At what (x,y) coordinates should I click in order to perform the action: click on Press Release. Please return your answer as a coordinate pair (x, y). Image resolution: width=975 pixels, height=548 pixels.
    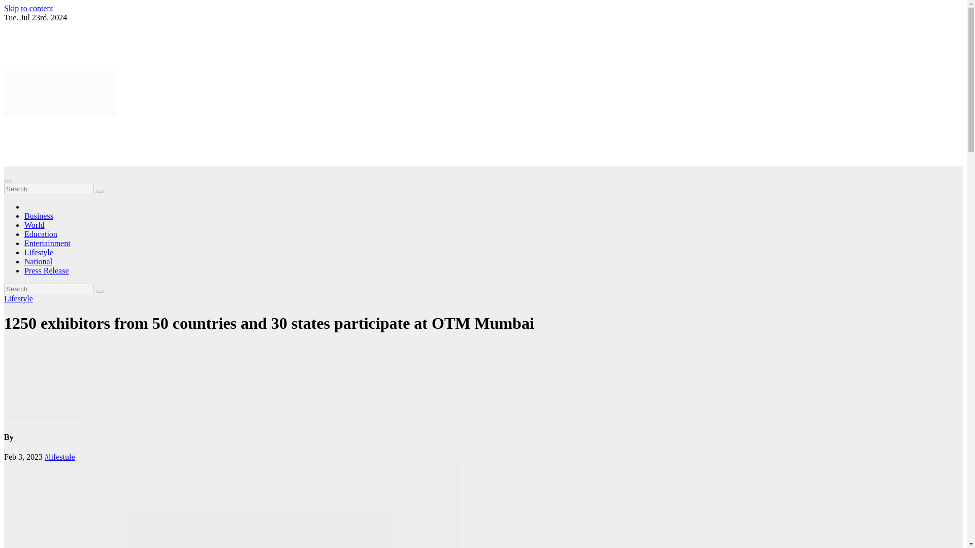
    Looking at the image, I should click on (47, 270).